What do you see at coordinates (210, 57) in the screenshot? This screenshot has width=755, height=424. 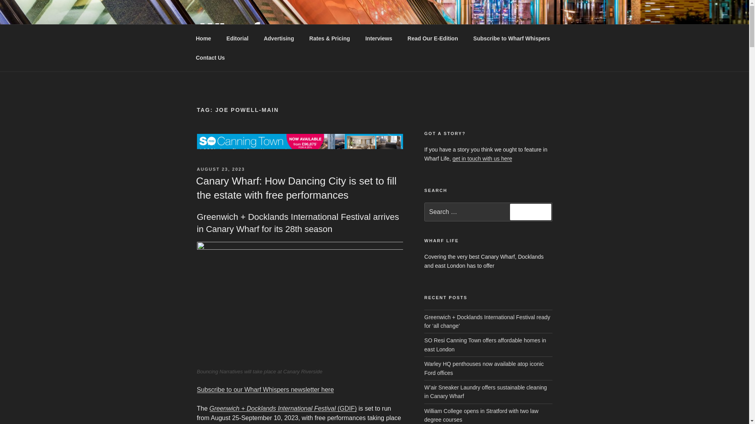 I see `Contact Us` at bounding box center [210, 57].